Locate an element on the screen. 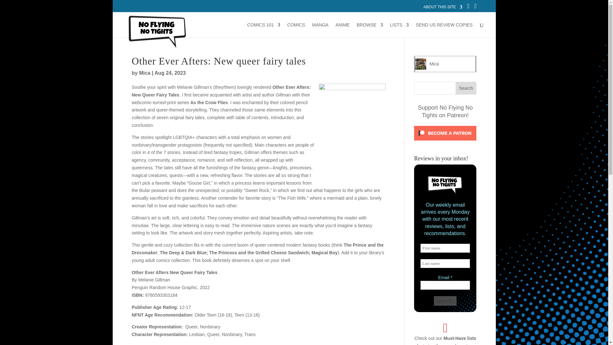 Image resolution: width=613 pixels, height=345 pixels. Last name is located at coordinates (445, 264).